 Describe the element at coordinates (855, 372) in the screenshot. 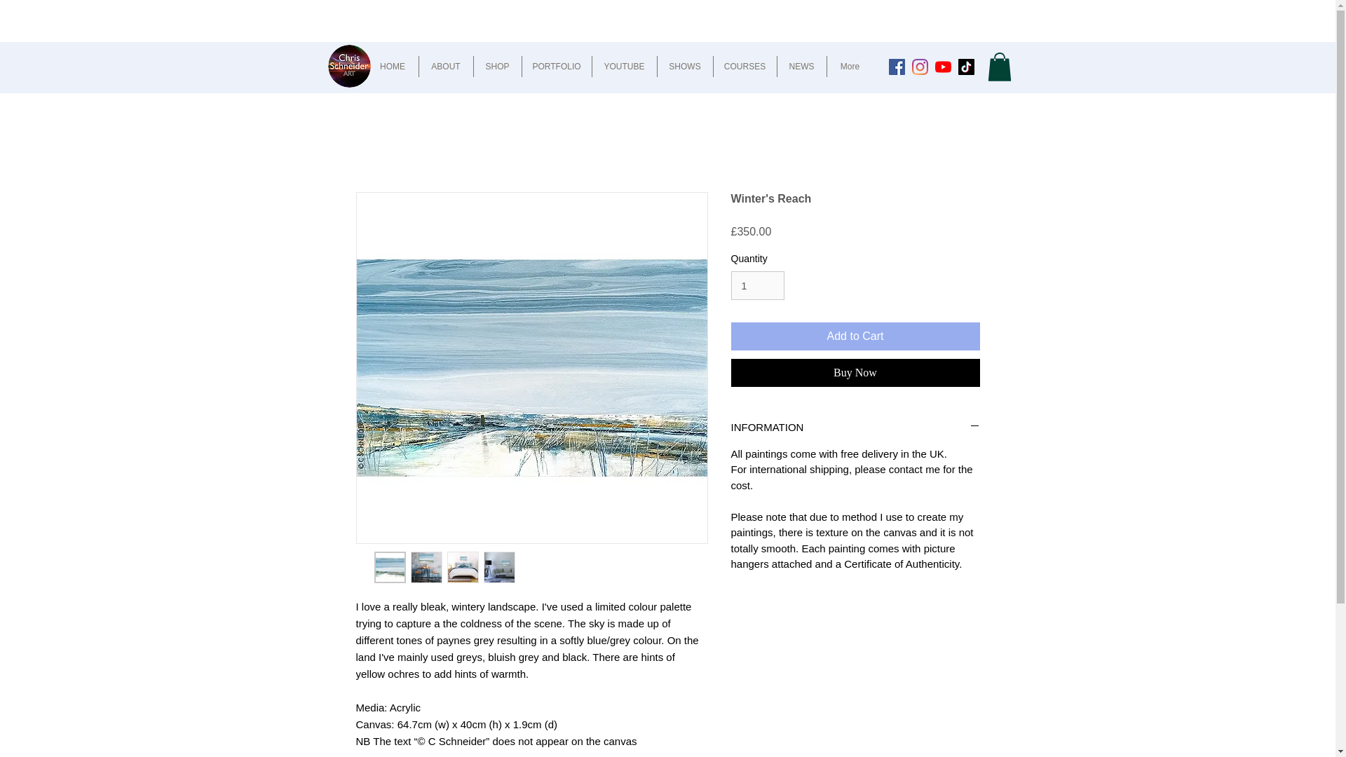

I see `Buy Now` at that location.